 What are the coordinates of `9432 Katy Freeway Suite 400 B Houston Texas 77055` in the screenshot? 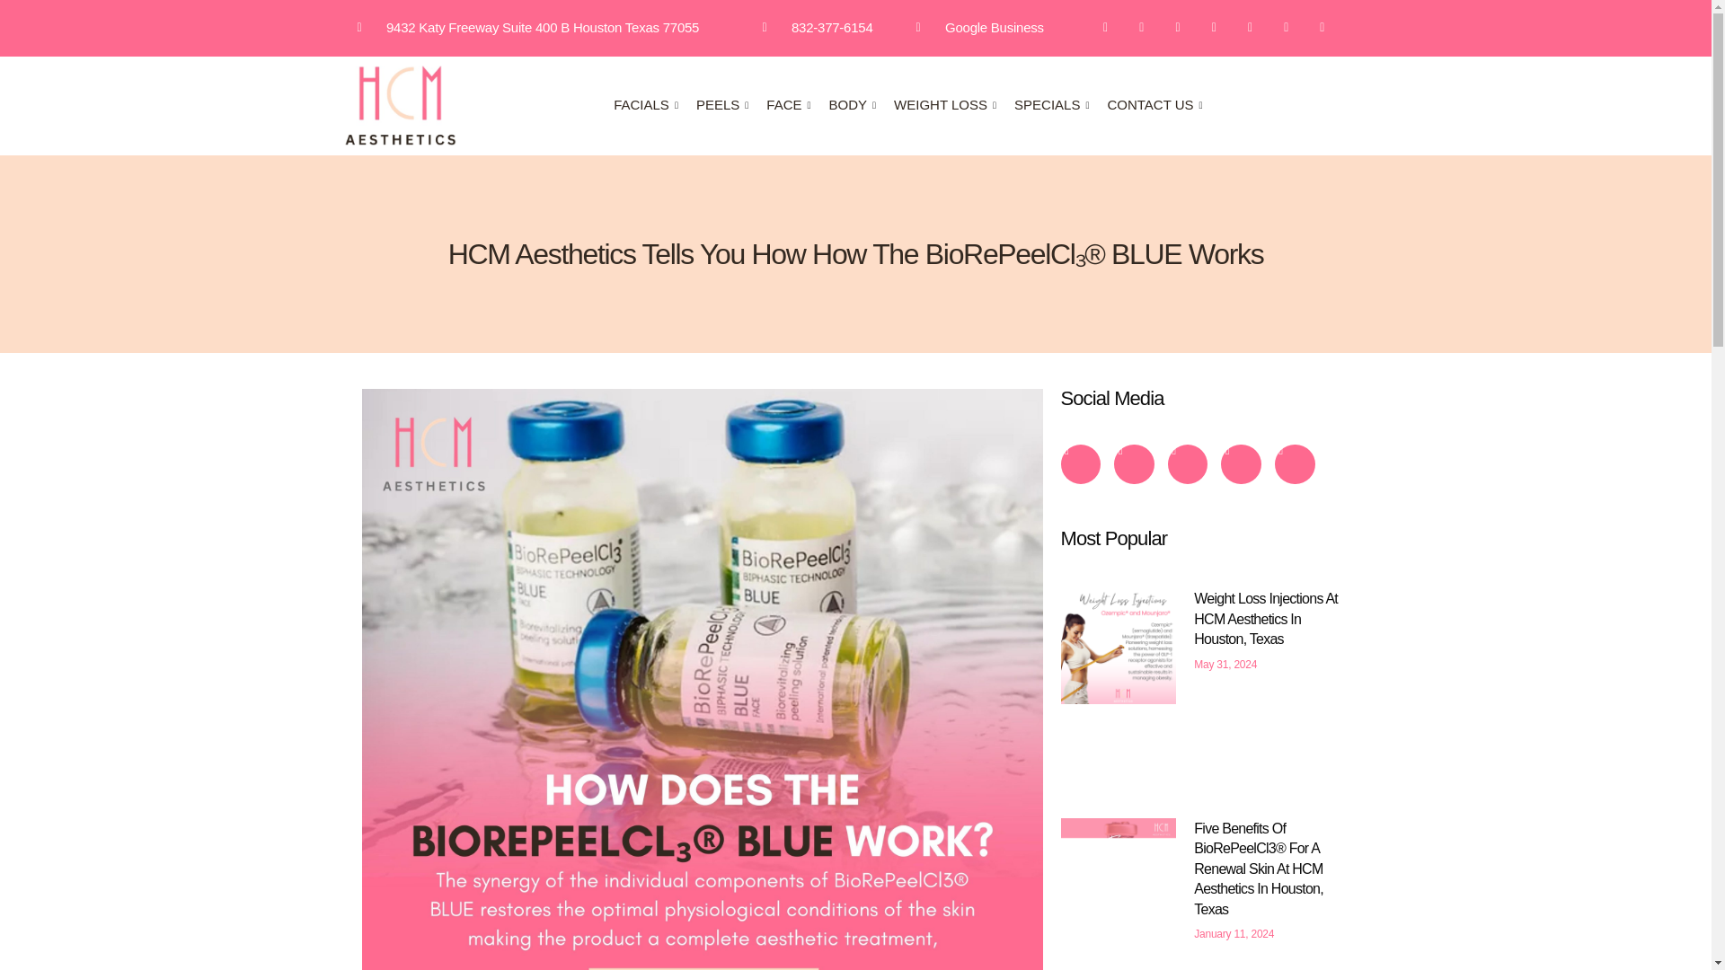 It's located at (528, 29).